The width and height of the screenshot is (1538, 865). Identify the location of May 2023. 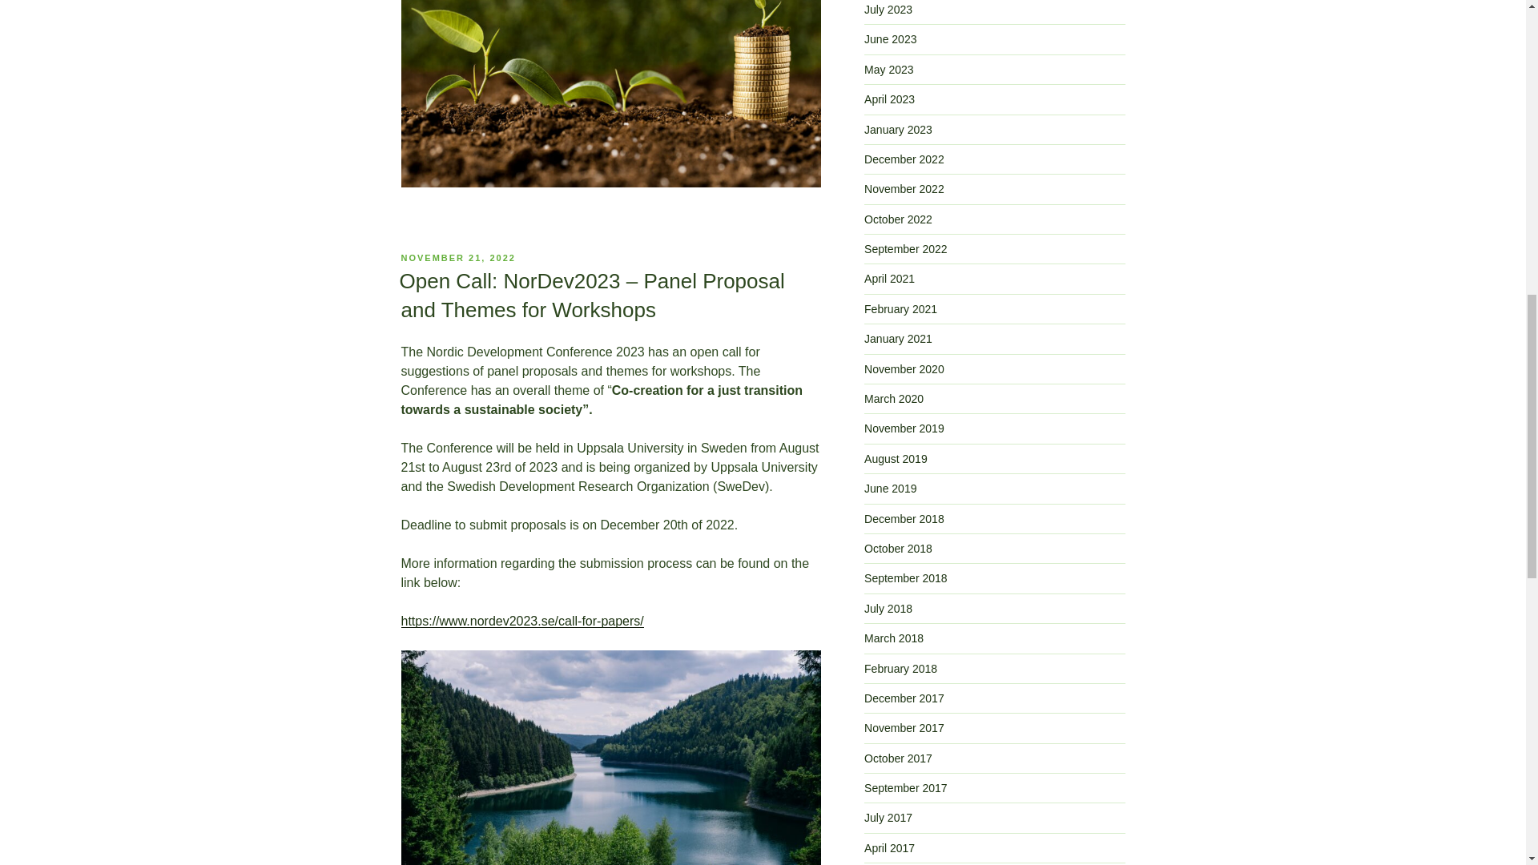
(889, 69).